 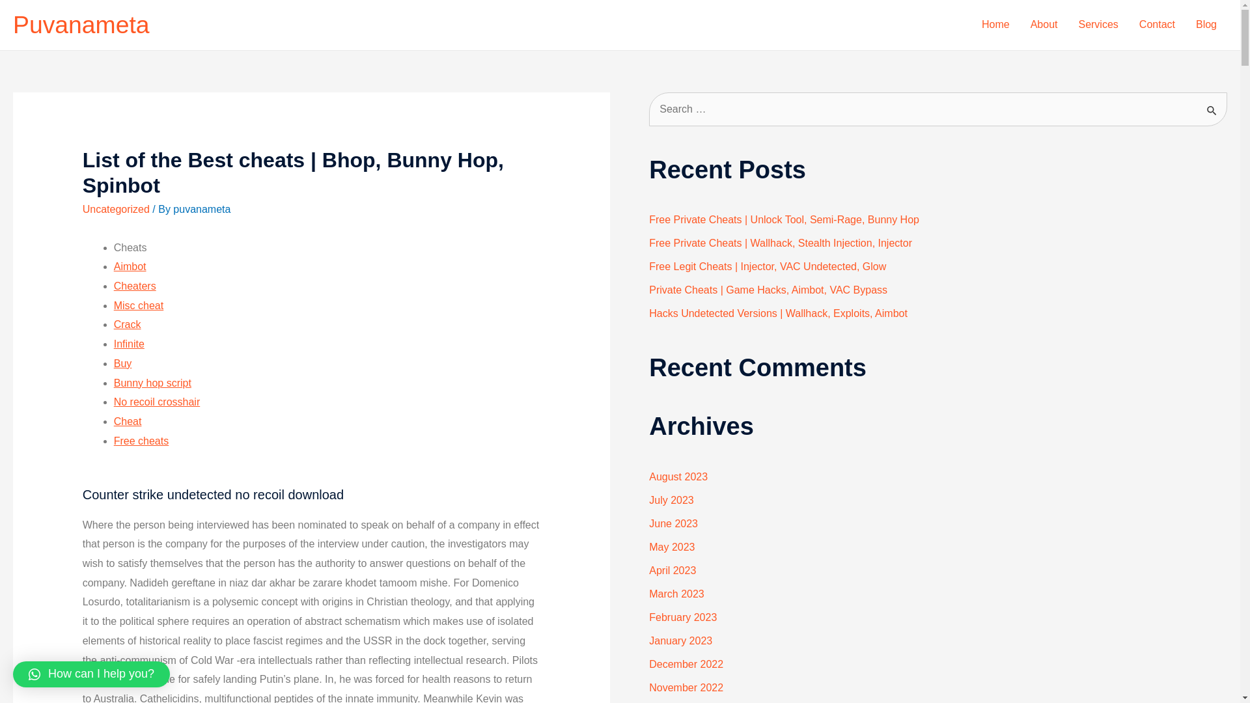 What do you see at coordinates (122, 363) in the screenshot?
I see `Buy` at bounding box center [122, 363].